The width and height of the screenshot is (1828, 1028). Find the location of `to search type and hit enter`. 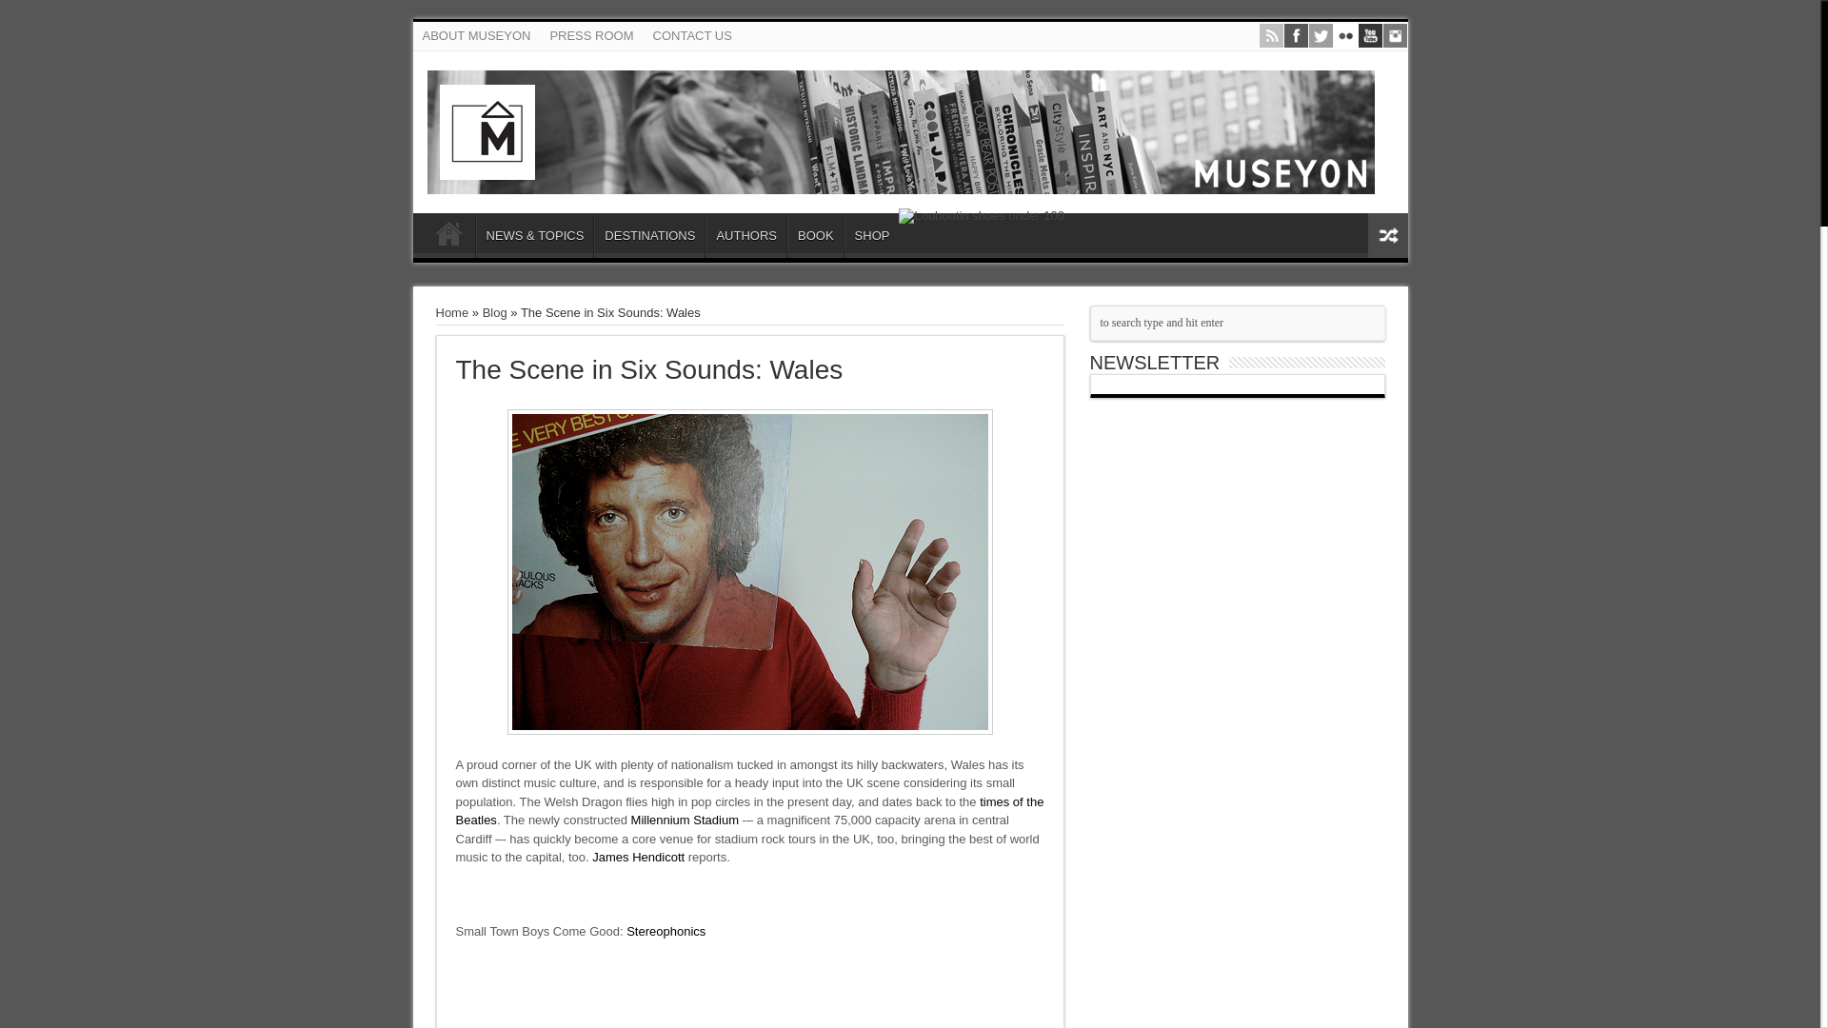

to search type and hit enter is located at coordinates (1236, 322).